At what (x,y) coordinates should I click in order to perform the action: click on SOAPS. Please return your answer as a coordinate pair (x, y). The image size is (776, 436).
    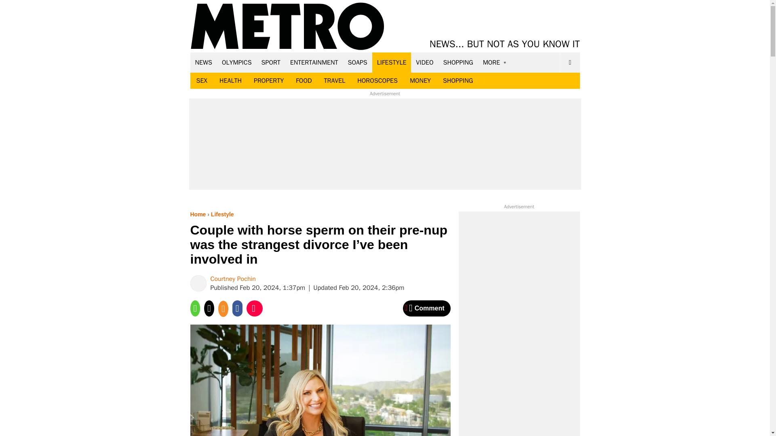
    Looking at the image, I should click on (357, 62).